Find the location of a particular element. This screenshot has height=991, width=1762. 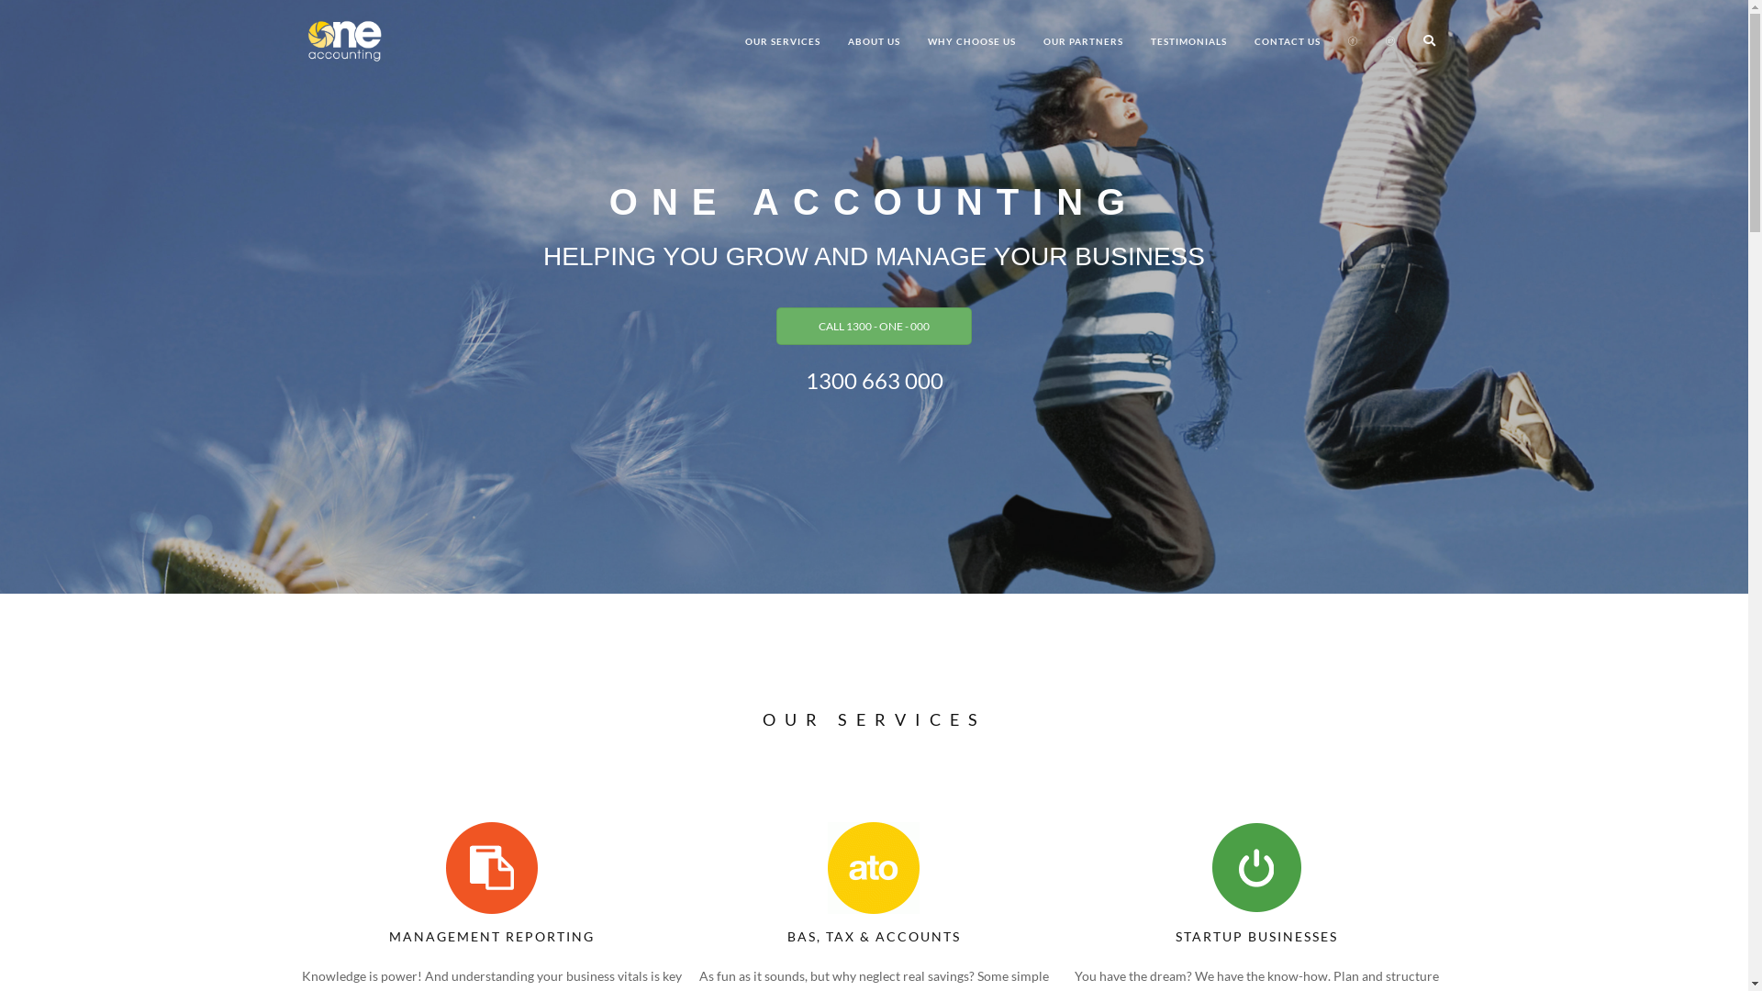

ABOUT US is located at coordinates (873, 41).